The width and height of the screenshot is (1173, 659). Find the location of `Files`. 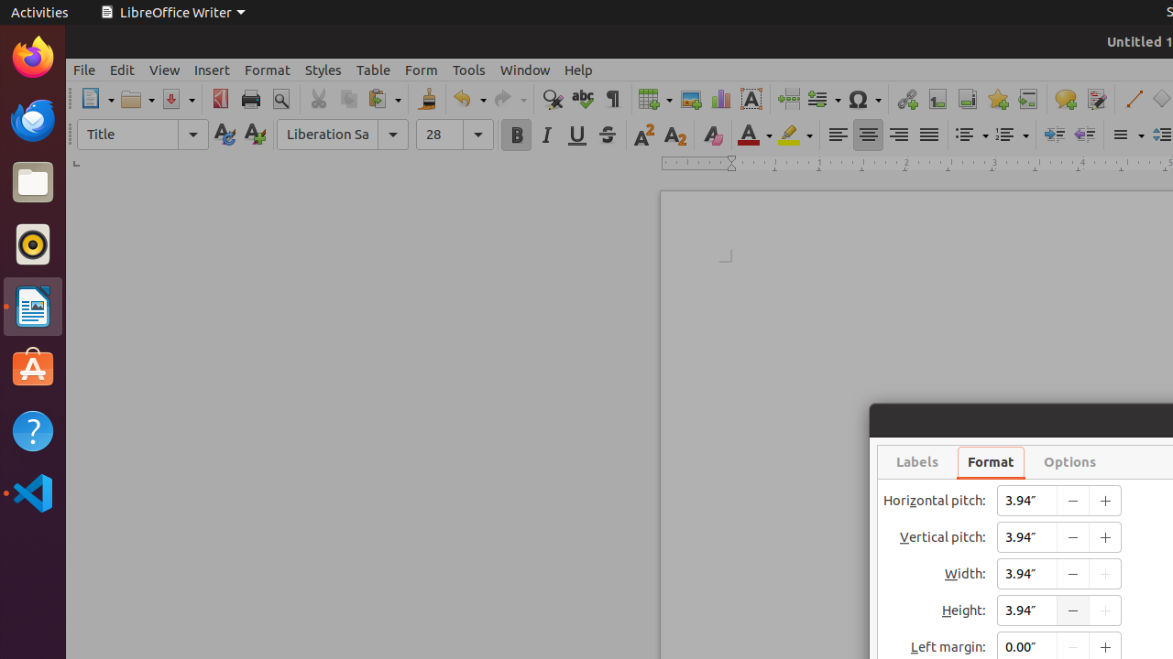

Files is located at coordinates (33, 183).